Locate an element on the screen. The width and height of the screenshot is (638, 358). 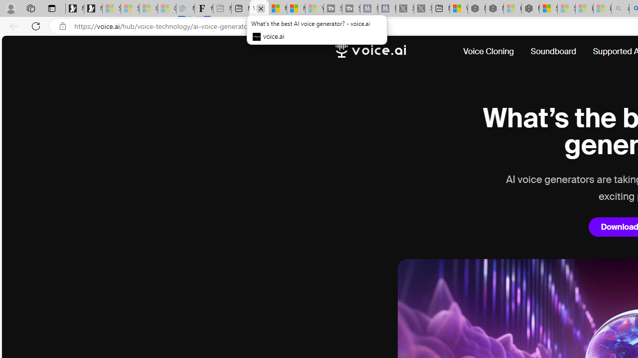
Voice Cloning is located at coordinates (492, 52).